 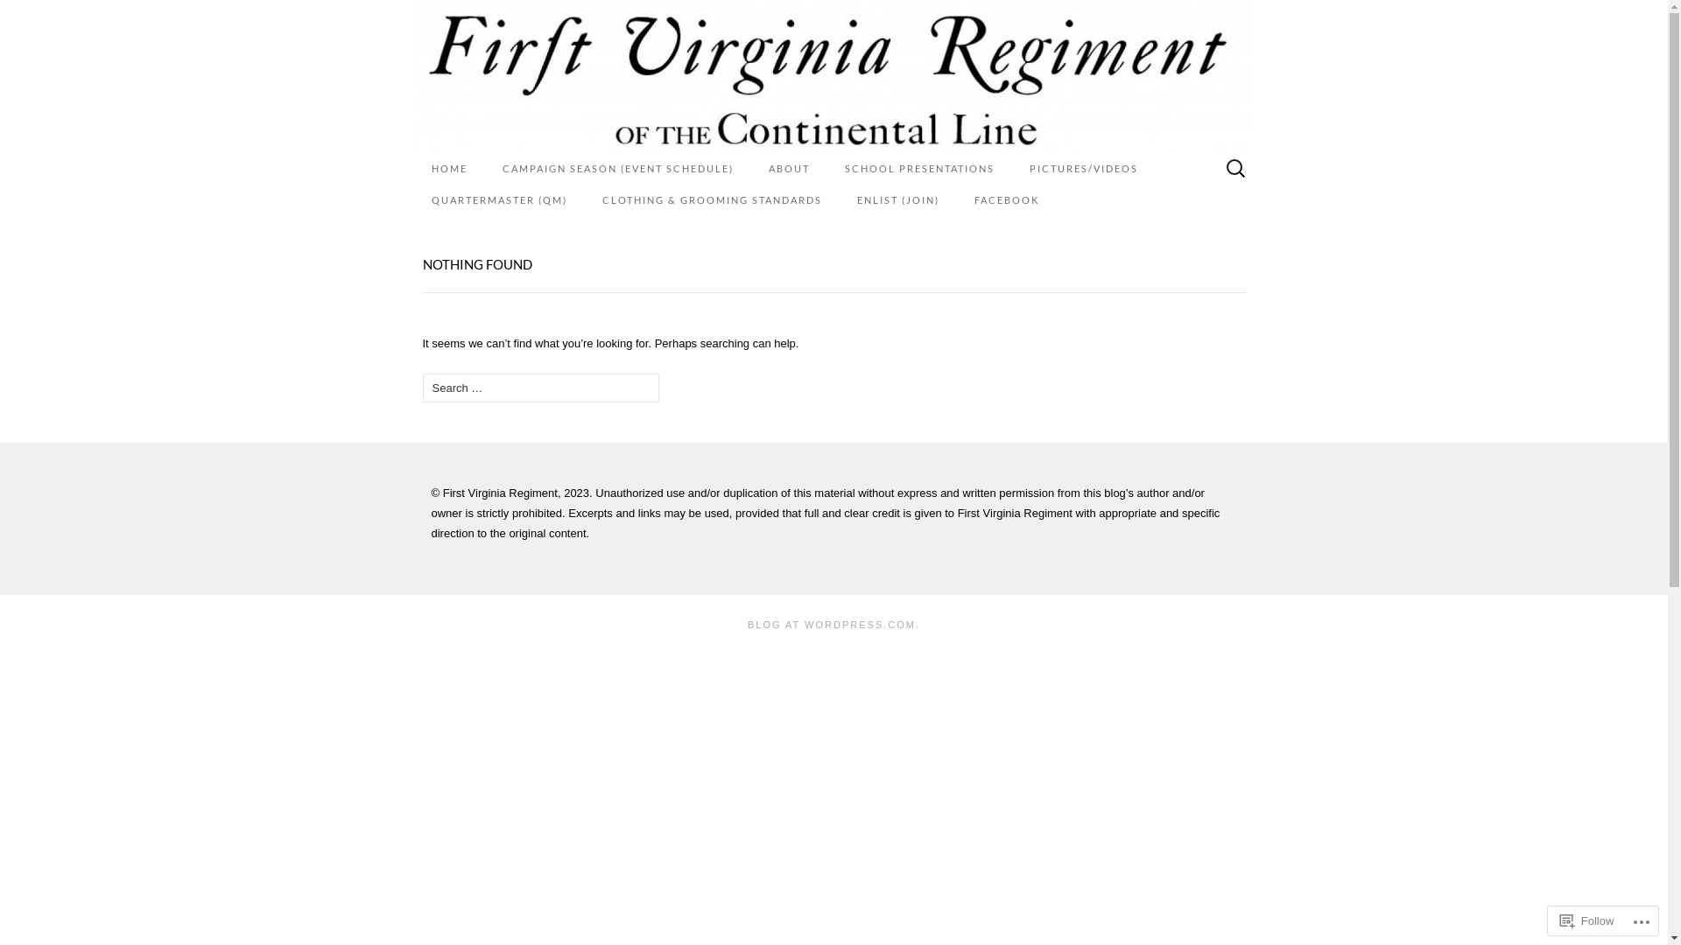 What do you see at coordinates (1006, 200) in the screenshot?
I see `FACEBOOK` at bounding box center [1006, 200].